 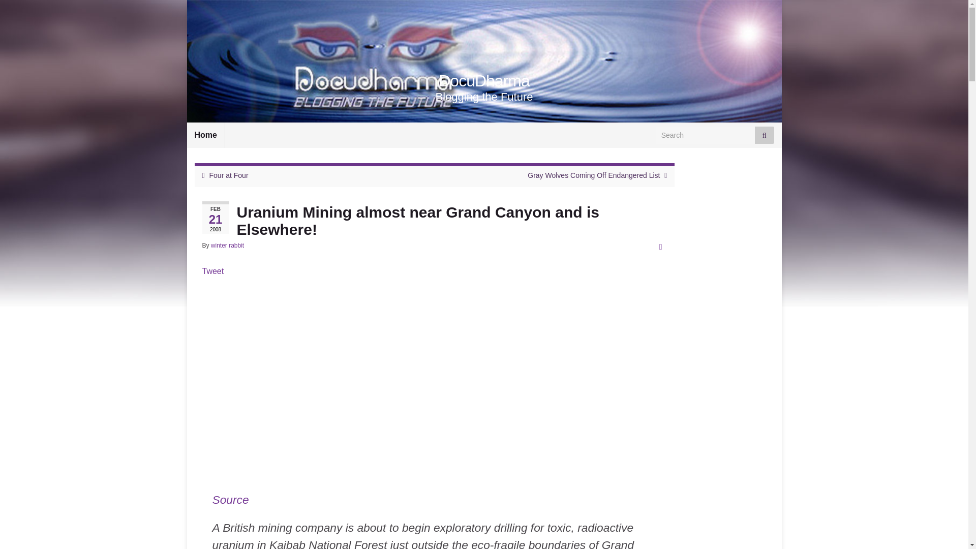 I want to click on Home, so click(x=205, y=135).